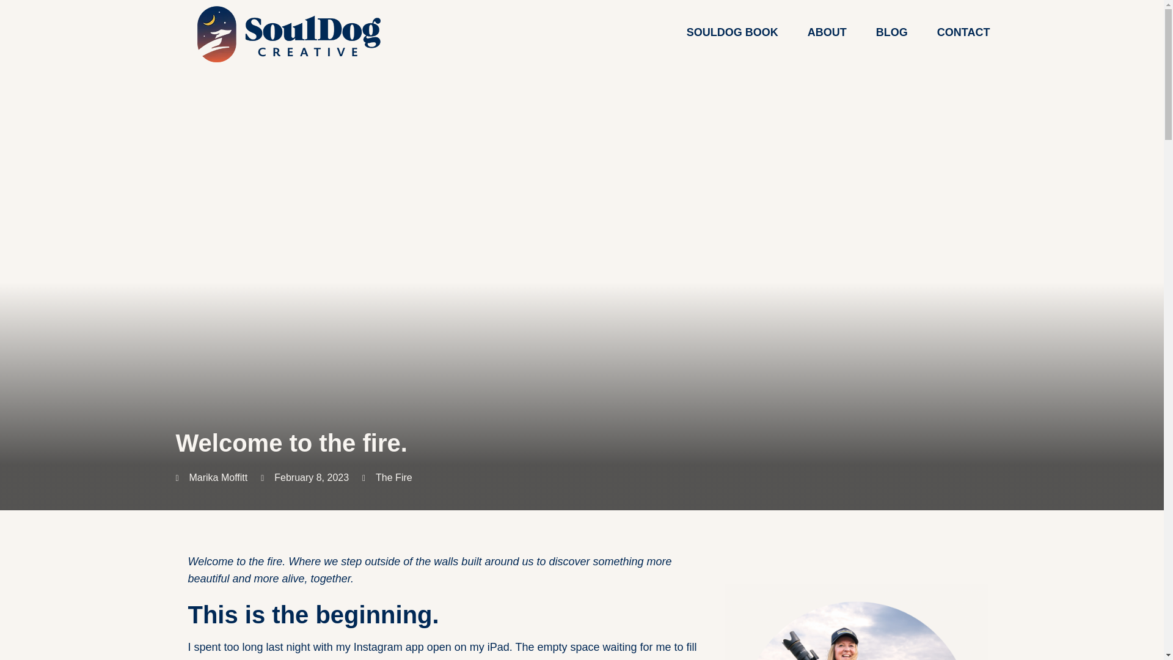 Image resolution: width=1173 pixels, height=660 pixels. What do you see at coordinates (963, 32) in the screenshot?
I see `CONTACT` at bounding box center [963, 32].